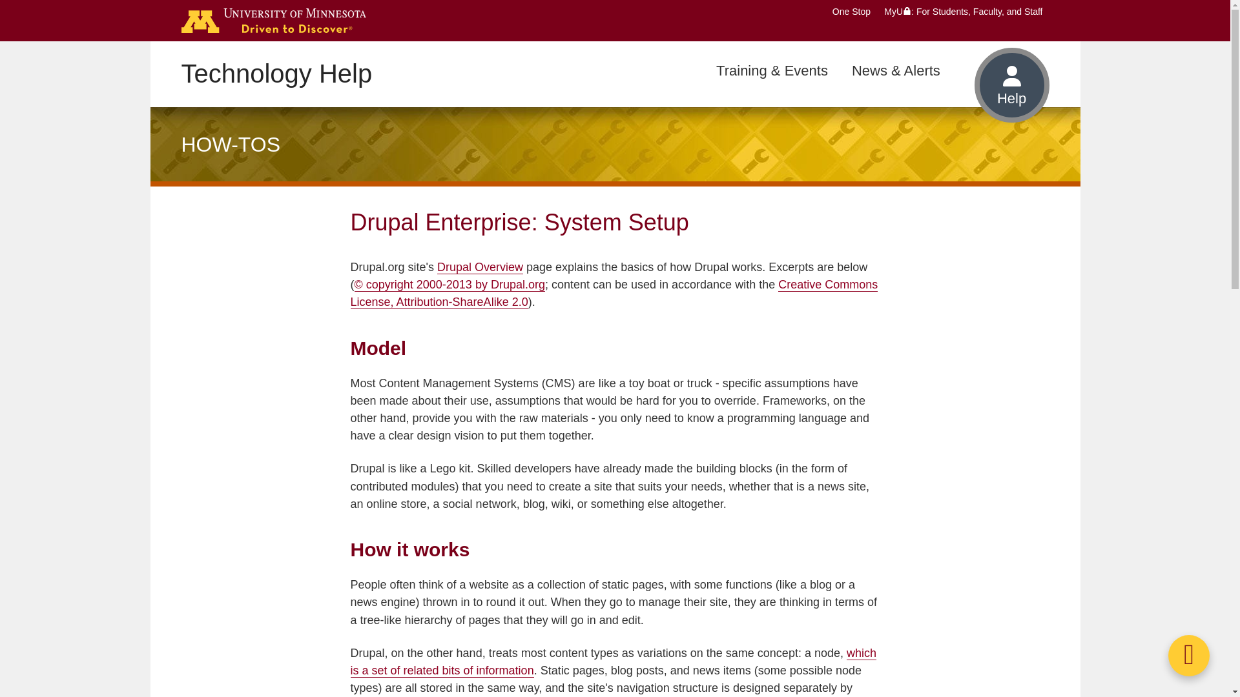  What do you see at coordinates (851, 11) in the screenshot?
I see `One Stop` at bounding box center [851, 11].